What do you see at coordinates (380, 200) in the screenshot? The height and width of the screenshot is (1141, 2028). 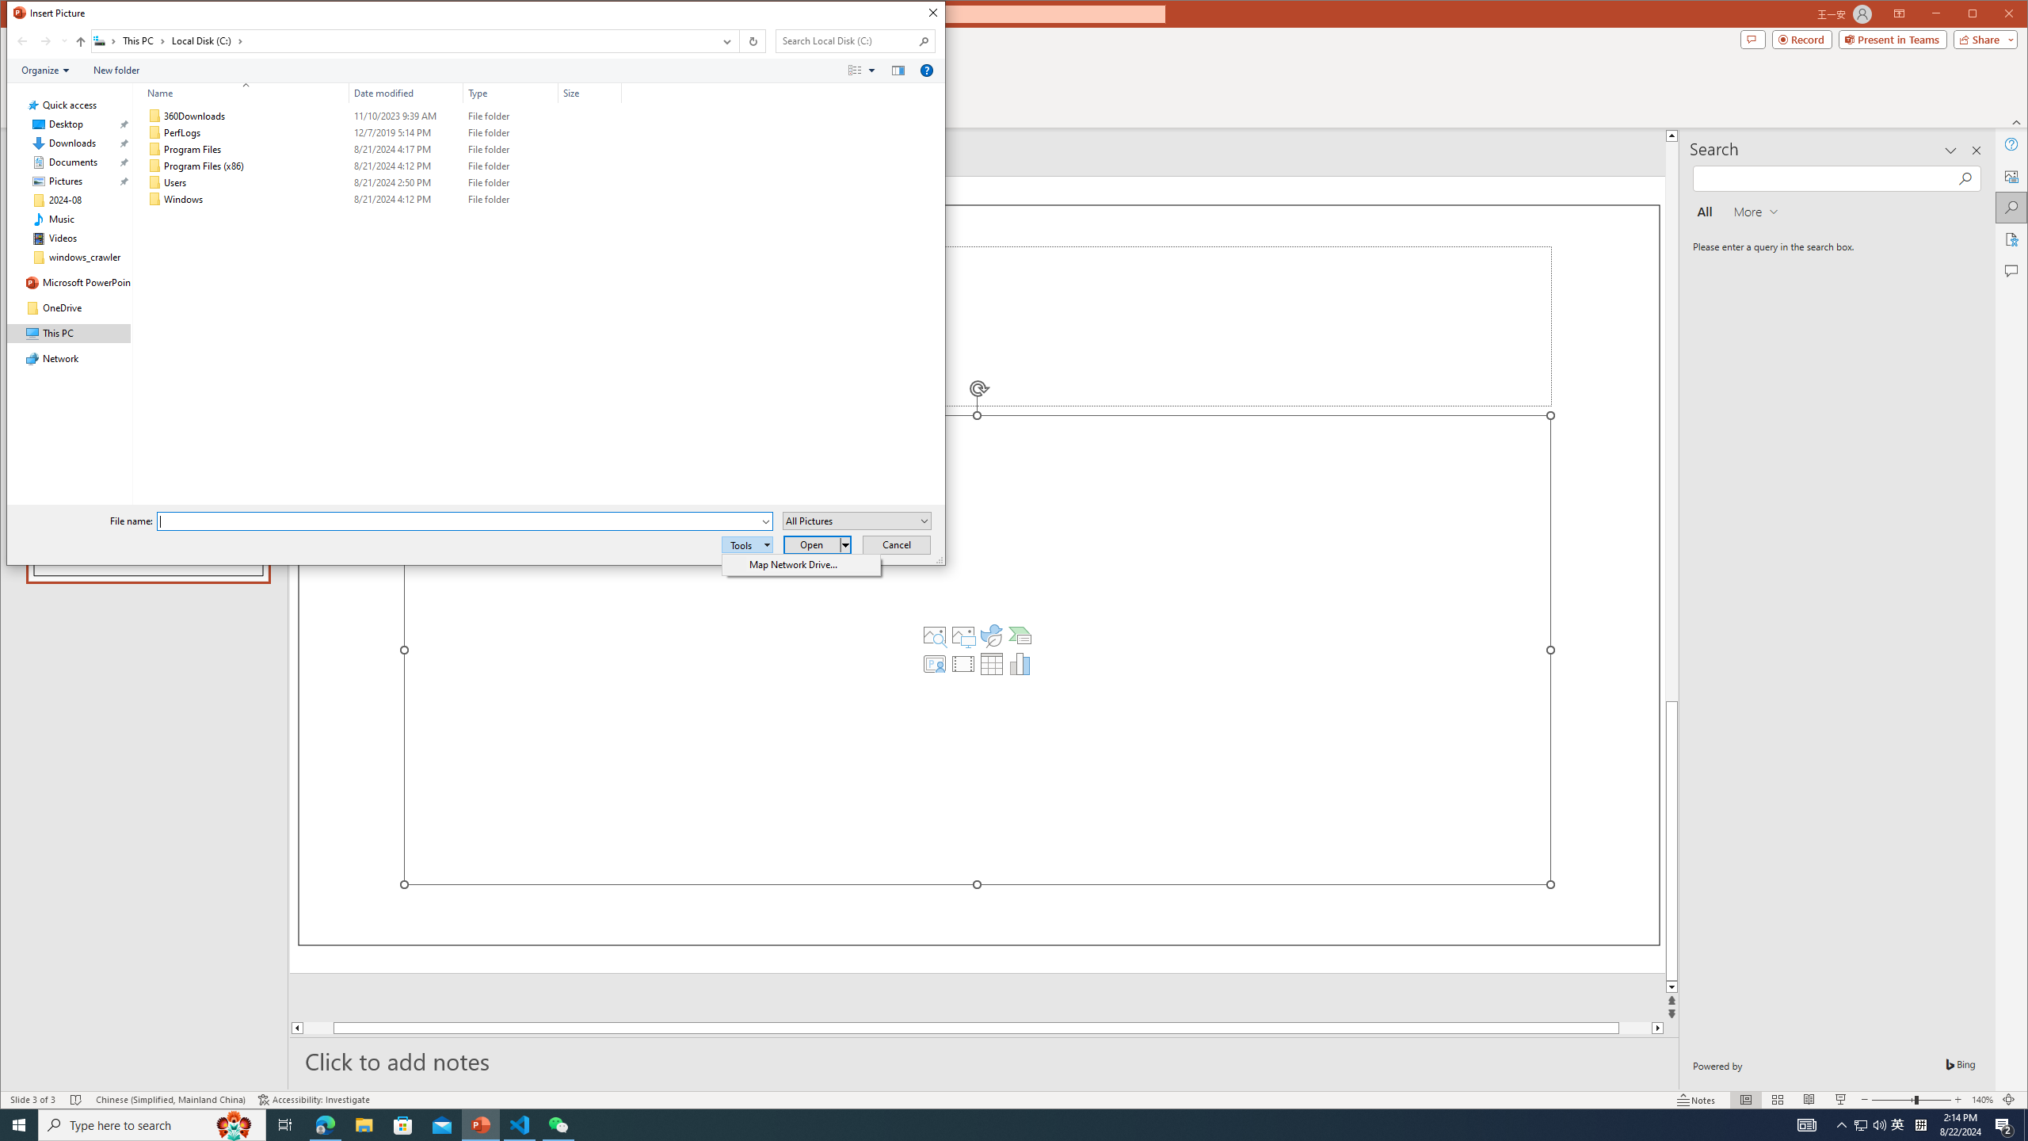 I see `Windows` at bounding box center [380, 200].